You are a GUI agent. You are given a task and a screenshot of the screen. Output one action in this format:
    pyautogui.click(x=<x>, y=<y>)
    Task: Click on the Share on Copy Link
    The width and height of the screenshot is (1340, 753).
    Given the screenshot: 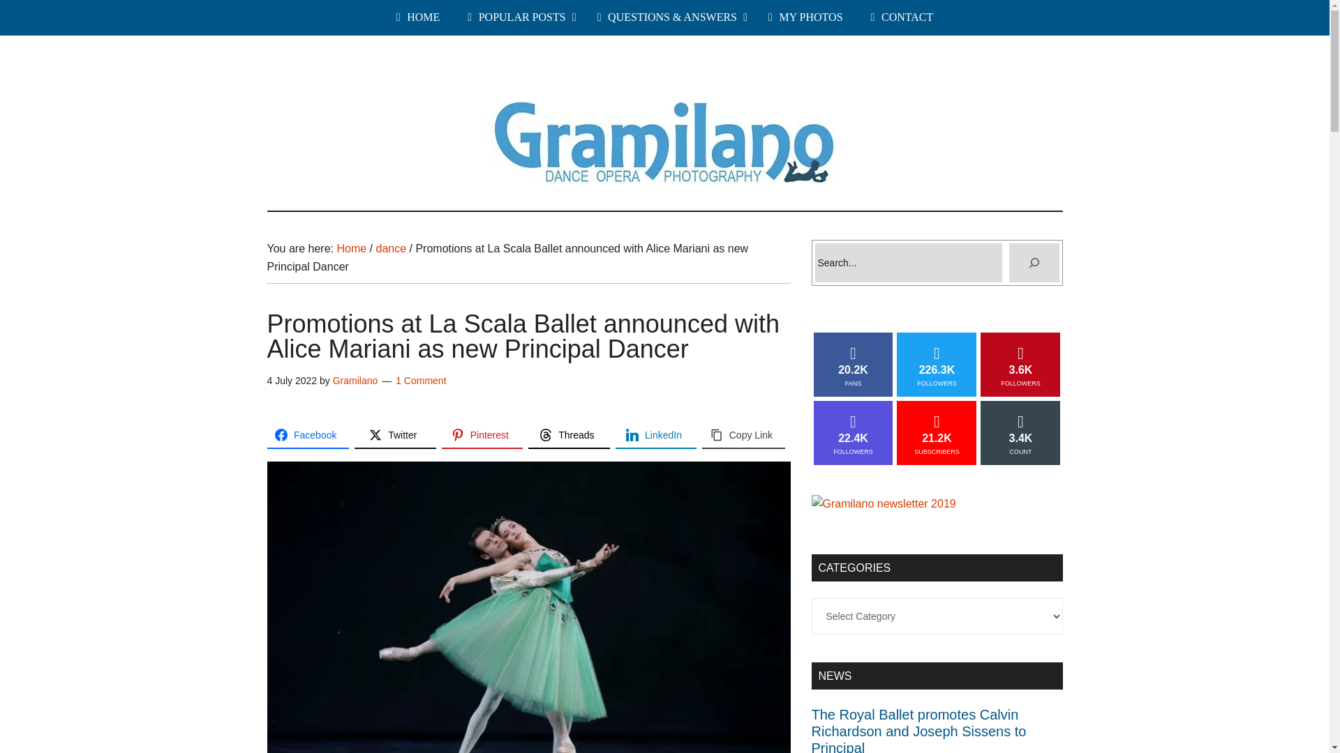 What is the action you would take?
    pyautogui.click(x=743, y=435)
    